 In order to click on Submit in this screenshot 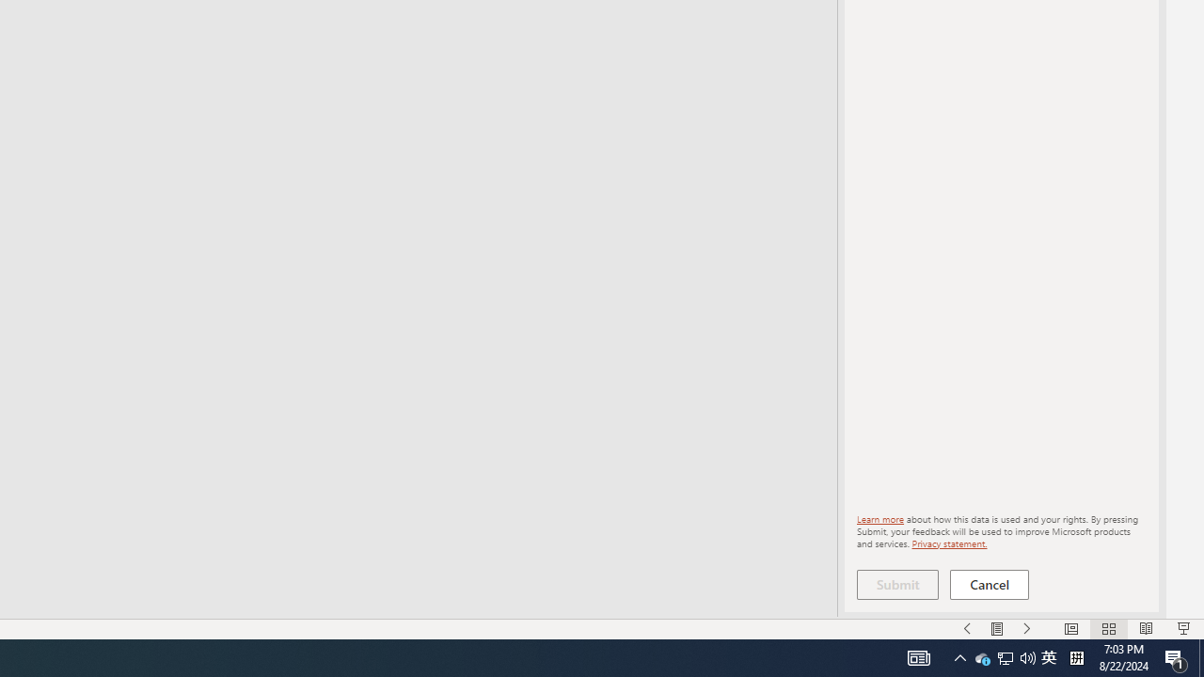, I will do `click(897, 585)`.